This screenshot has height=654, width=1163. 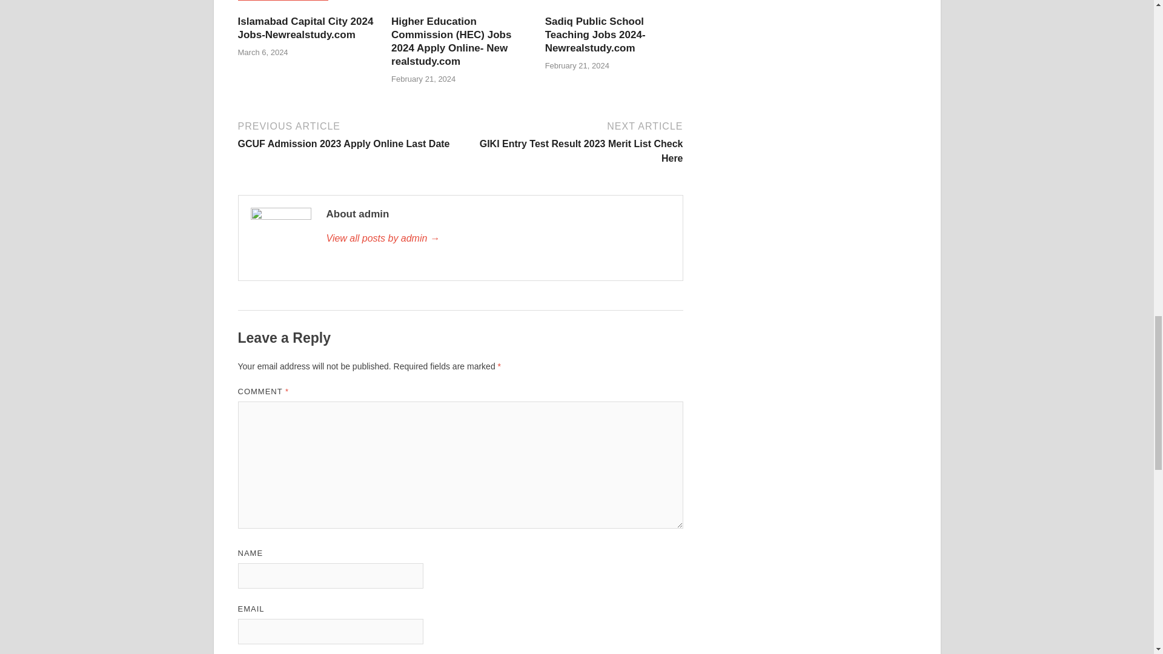 What do you see at coordinates (305, 28) in the screenshot?
I see `Islamabad Capital City 2024 Jobs-Newrealstudy.com` at bounding box center [305, 28].